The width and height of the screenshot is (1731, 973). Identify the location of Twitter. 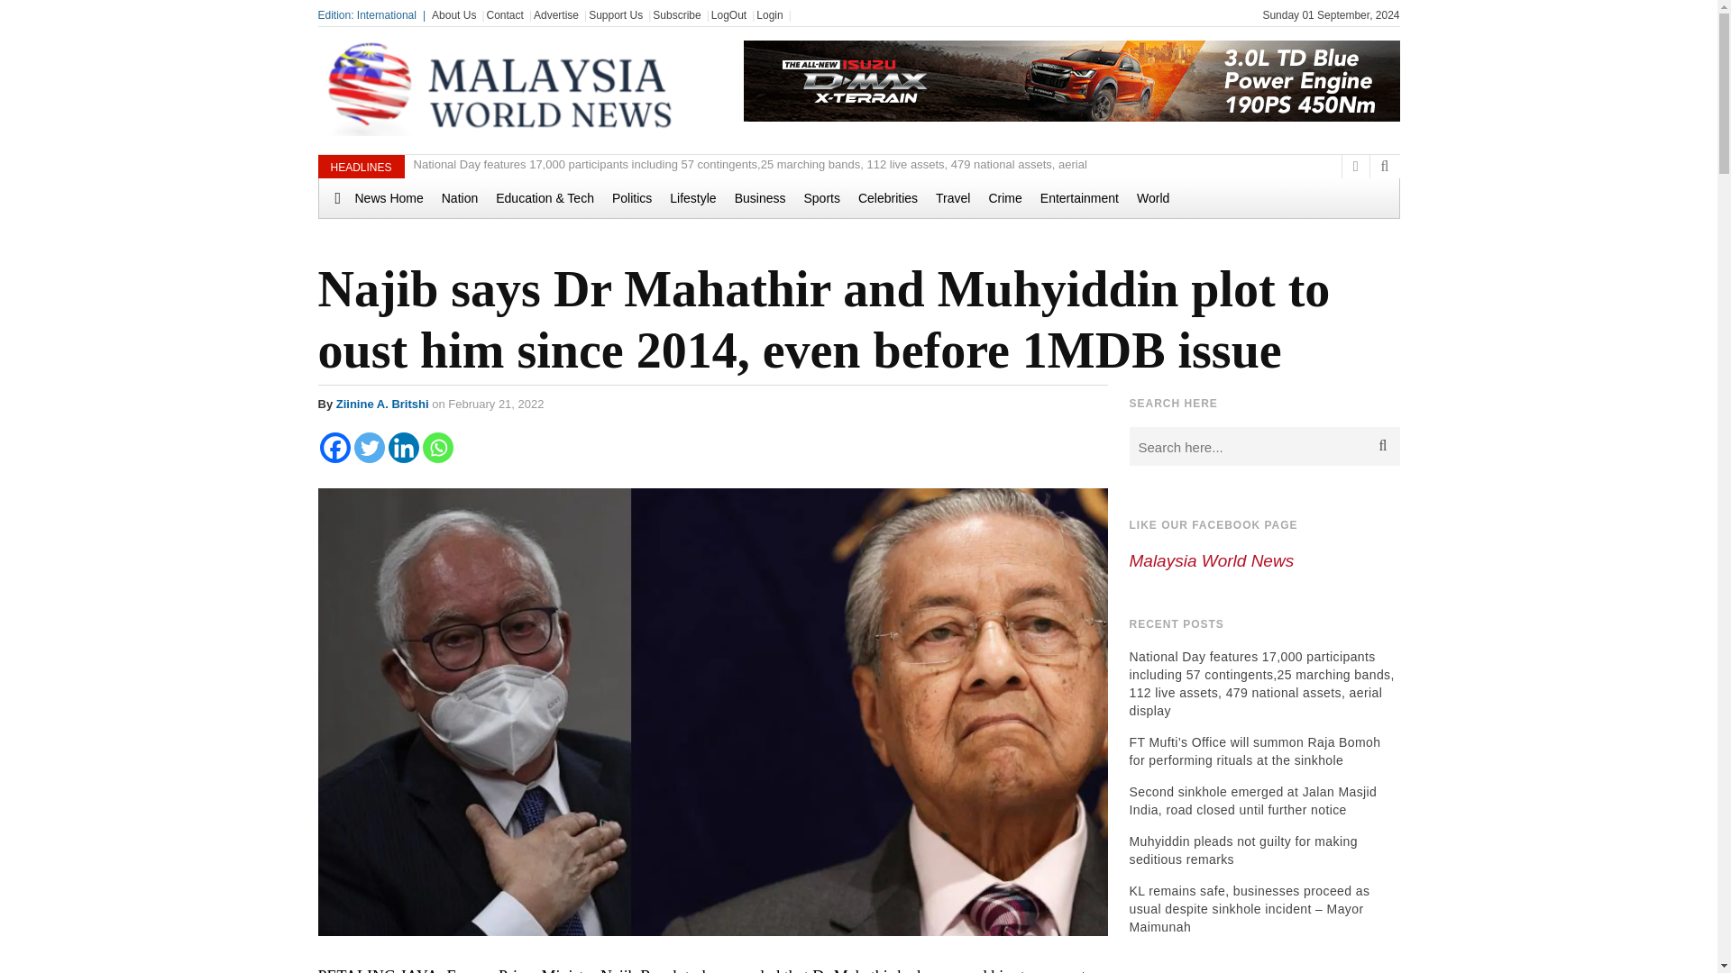
(368, 447).